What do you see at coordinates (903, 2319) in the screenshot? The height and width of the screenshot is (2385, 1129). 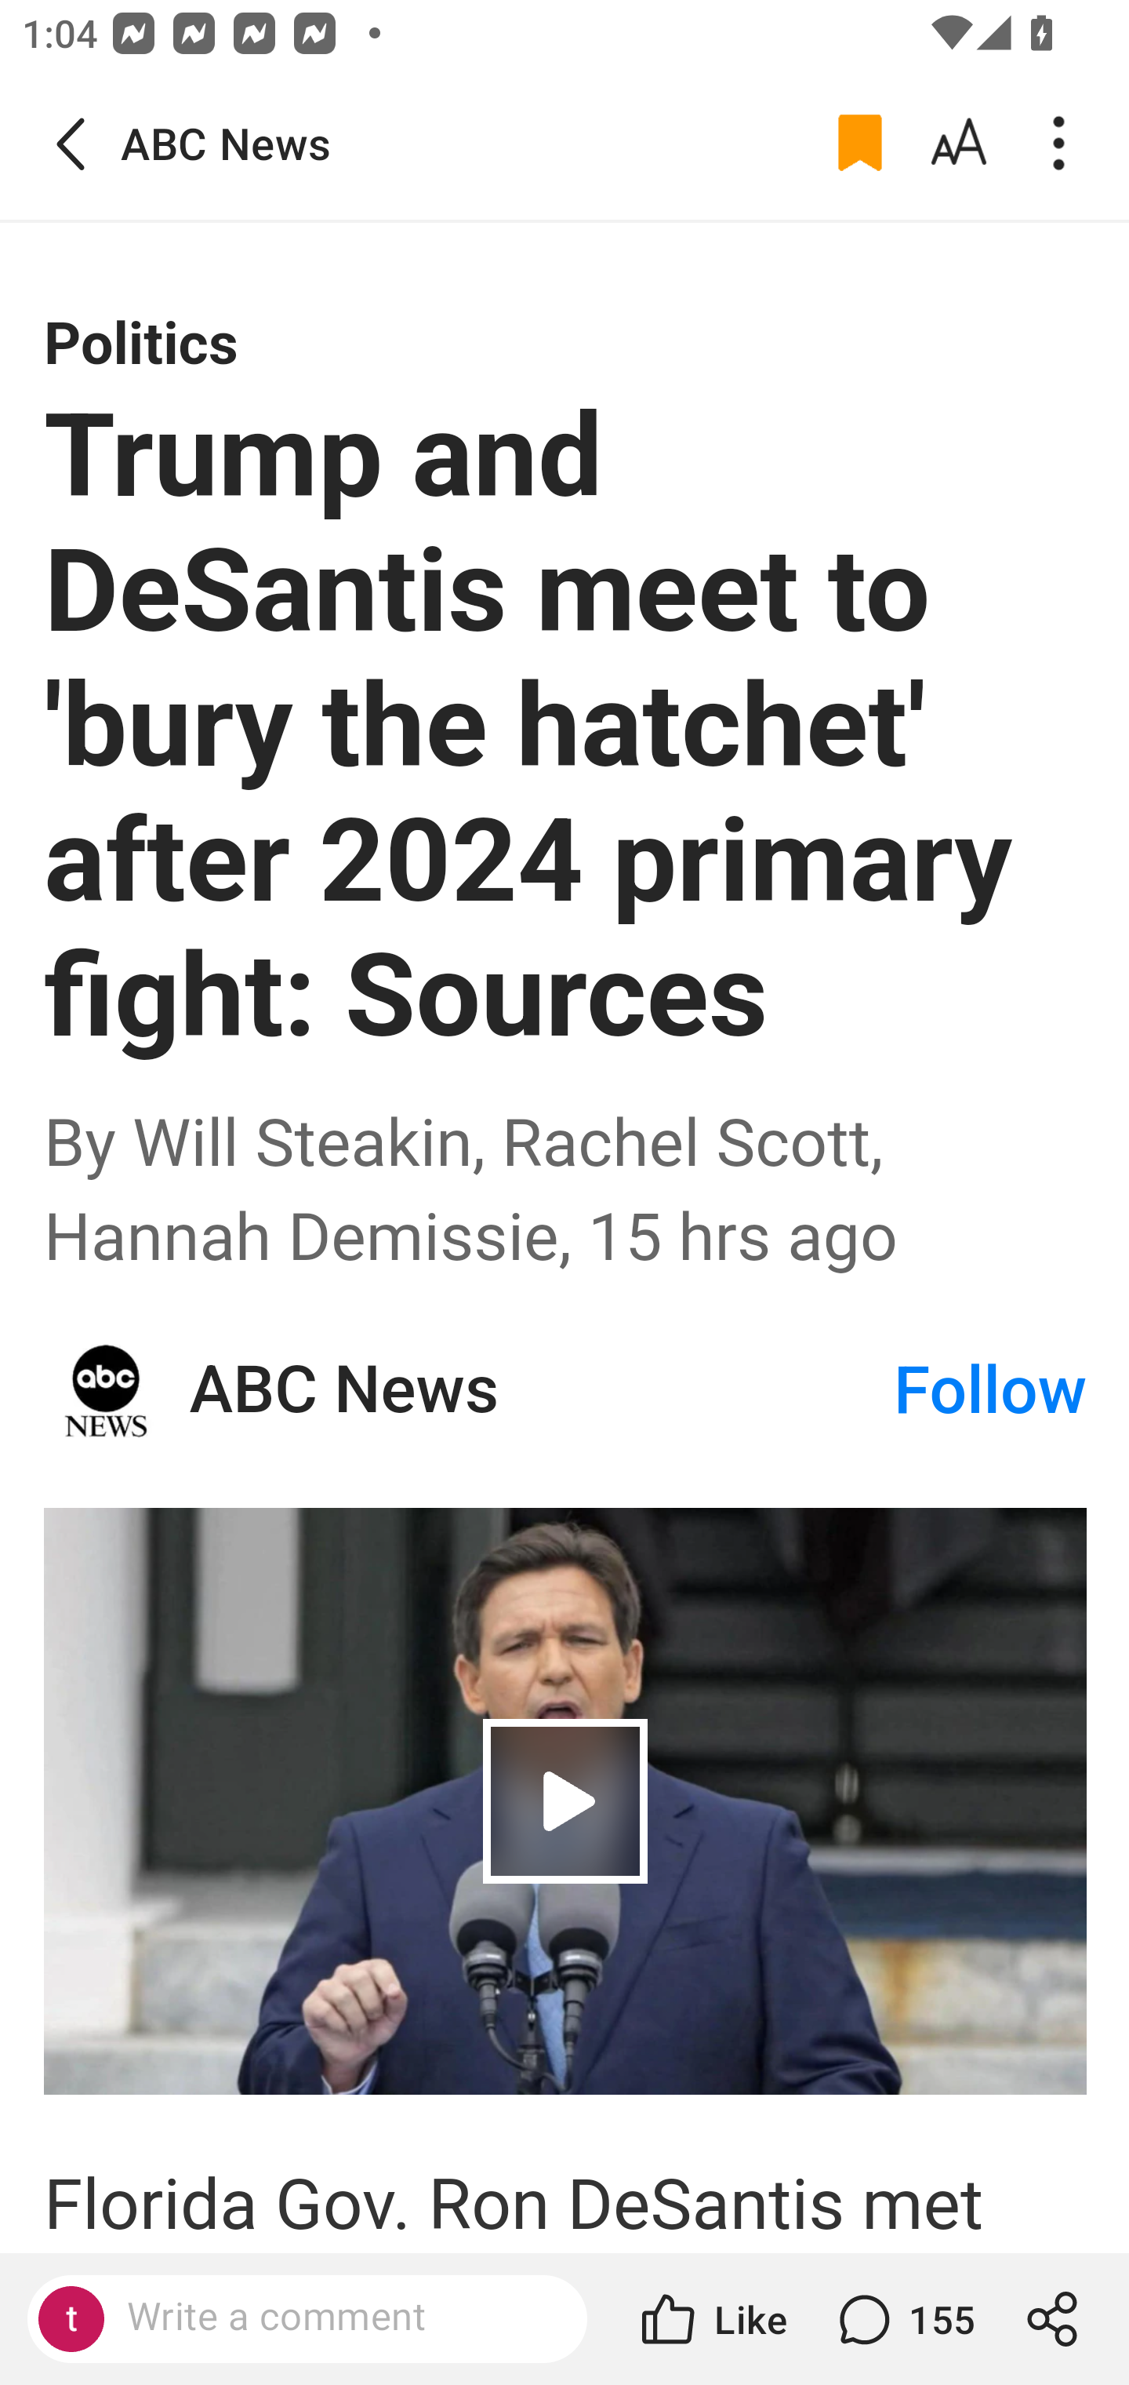 I see `155` at bounding box center [903, 2319].